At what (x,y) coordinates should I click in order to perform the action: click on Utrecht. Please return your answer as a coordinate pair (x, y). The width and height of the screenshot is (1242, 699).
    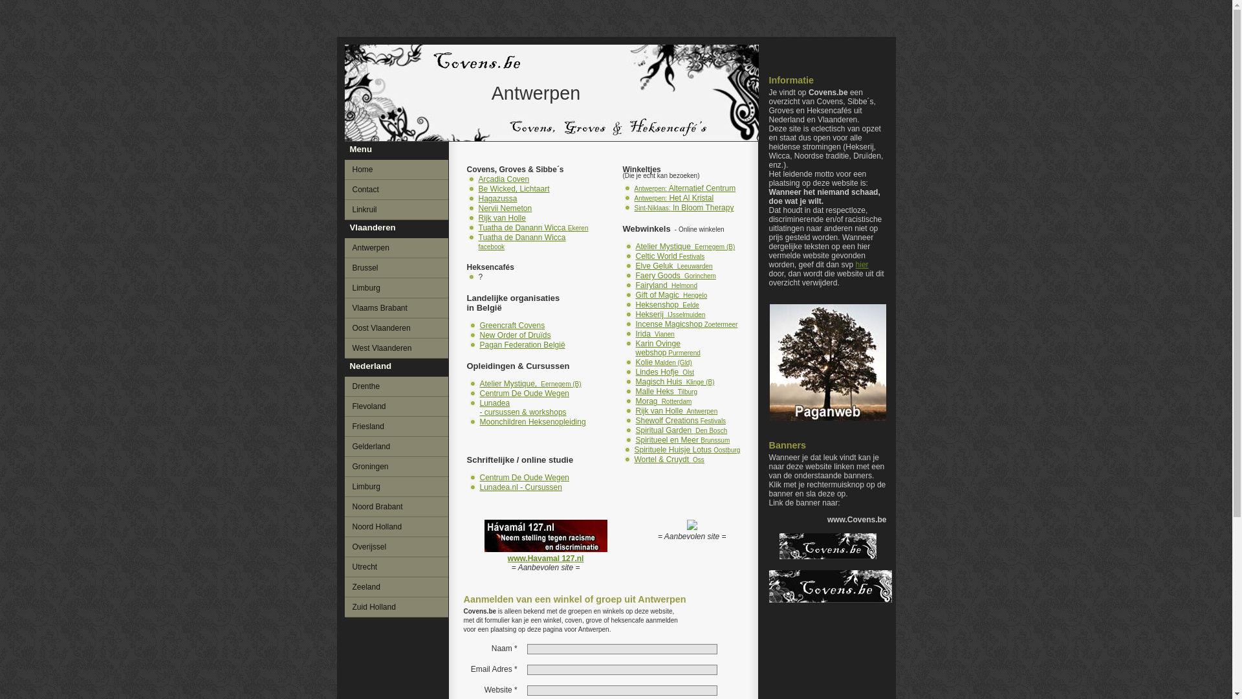
    Looking at the image, I should click on (396, 567).